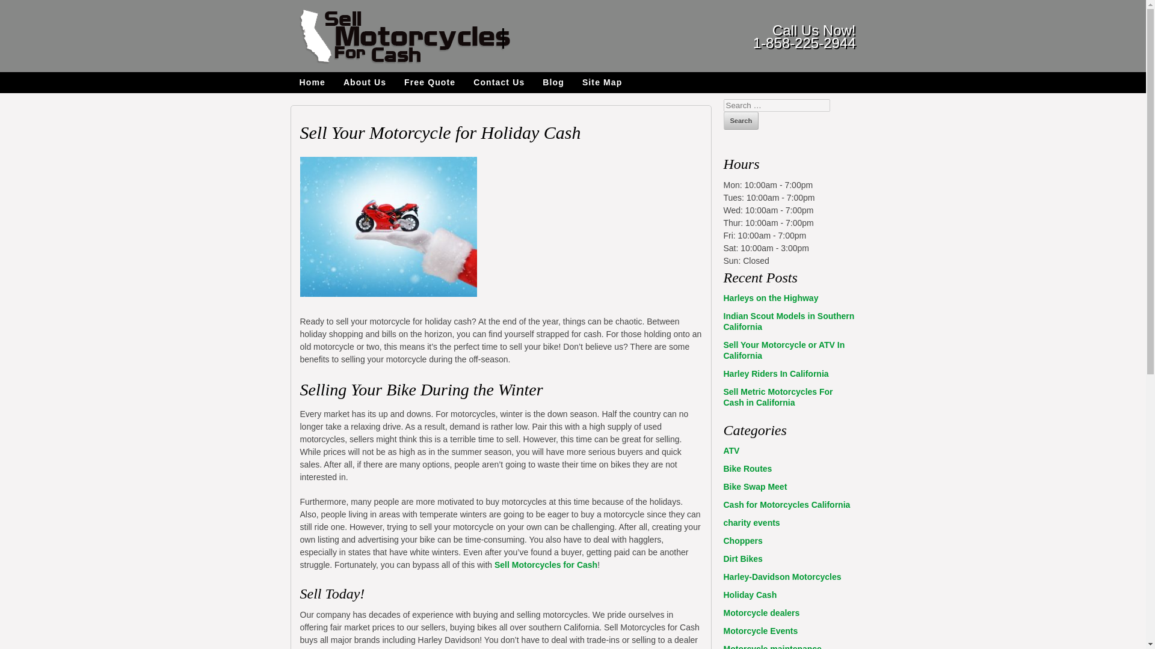  Describe the element at coordinates (754, 487) in the screenshot. I see `Bike Swap Meet` at that location.